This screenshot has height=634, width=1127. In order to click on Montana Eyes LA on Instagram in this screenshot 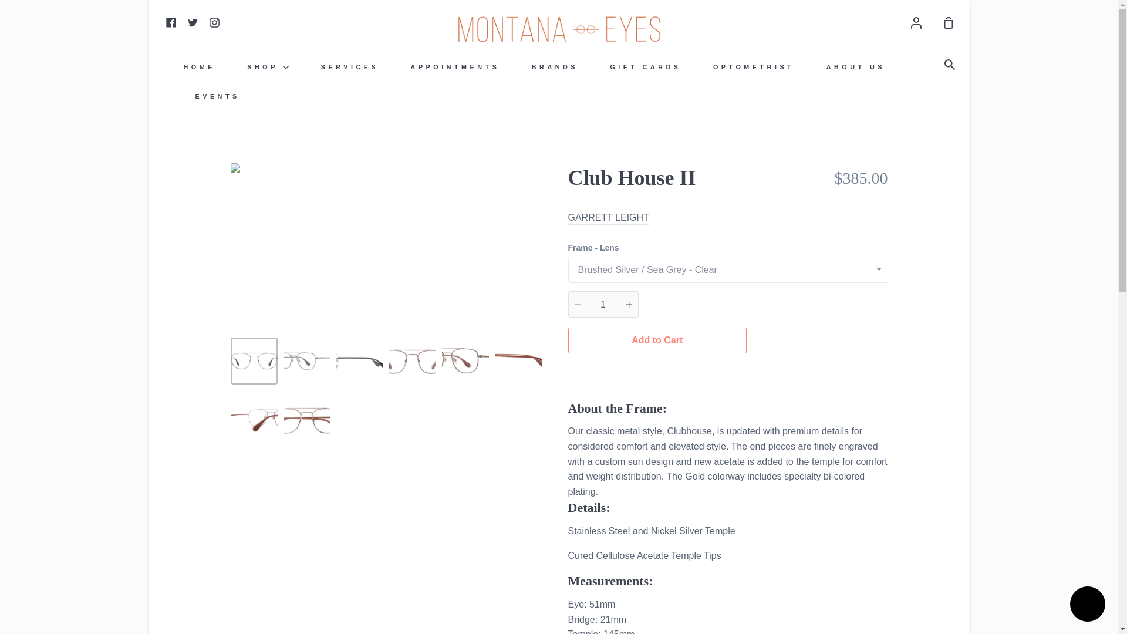, I will do `click(214, 22)`.